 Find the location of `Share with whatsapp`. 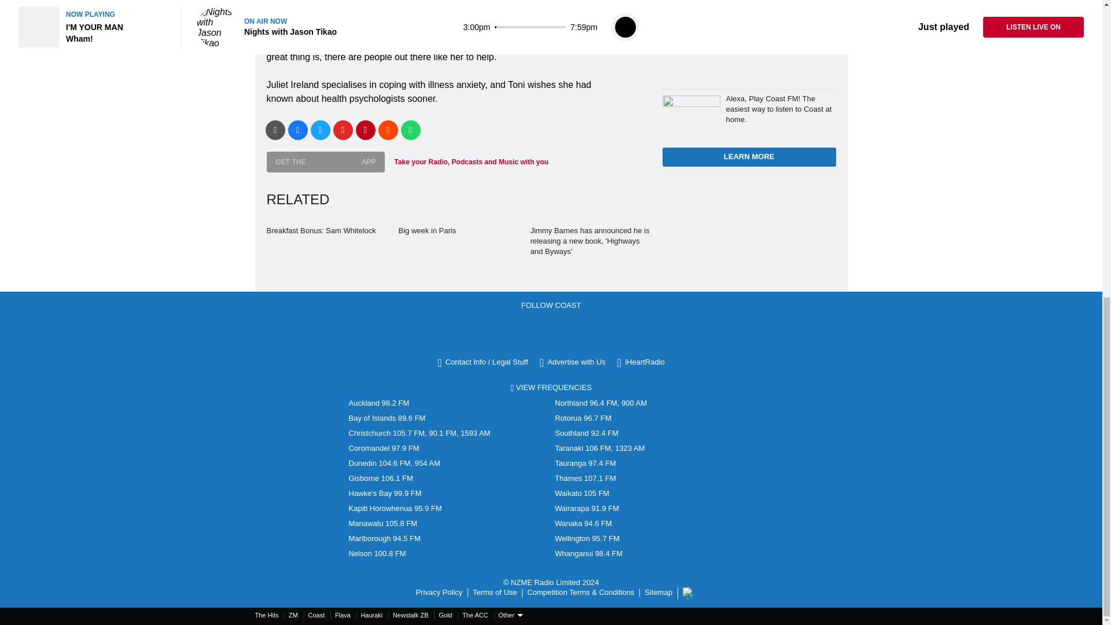

Share with whatsapp is located at coordinates (410, 130).